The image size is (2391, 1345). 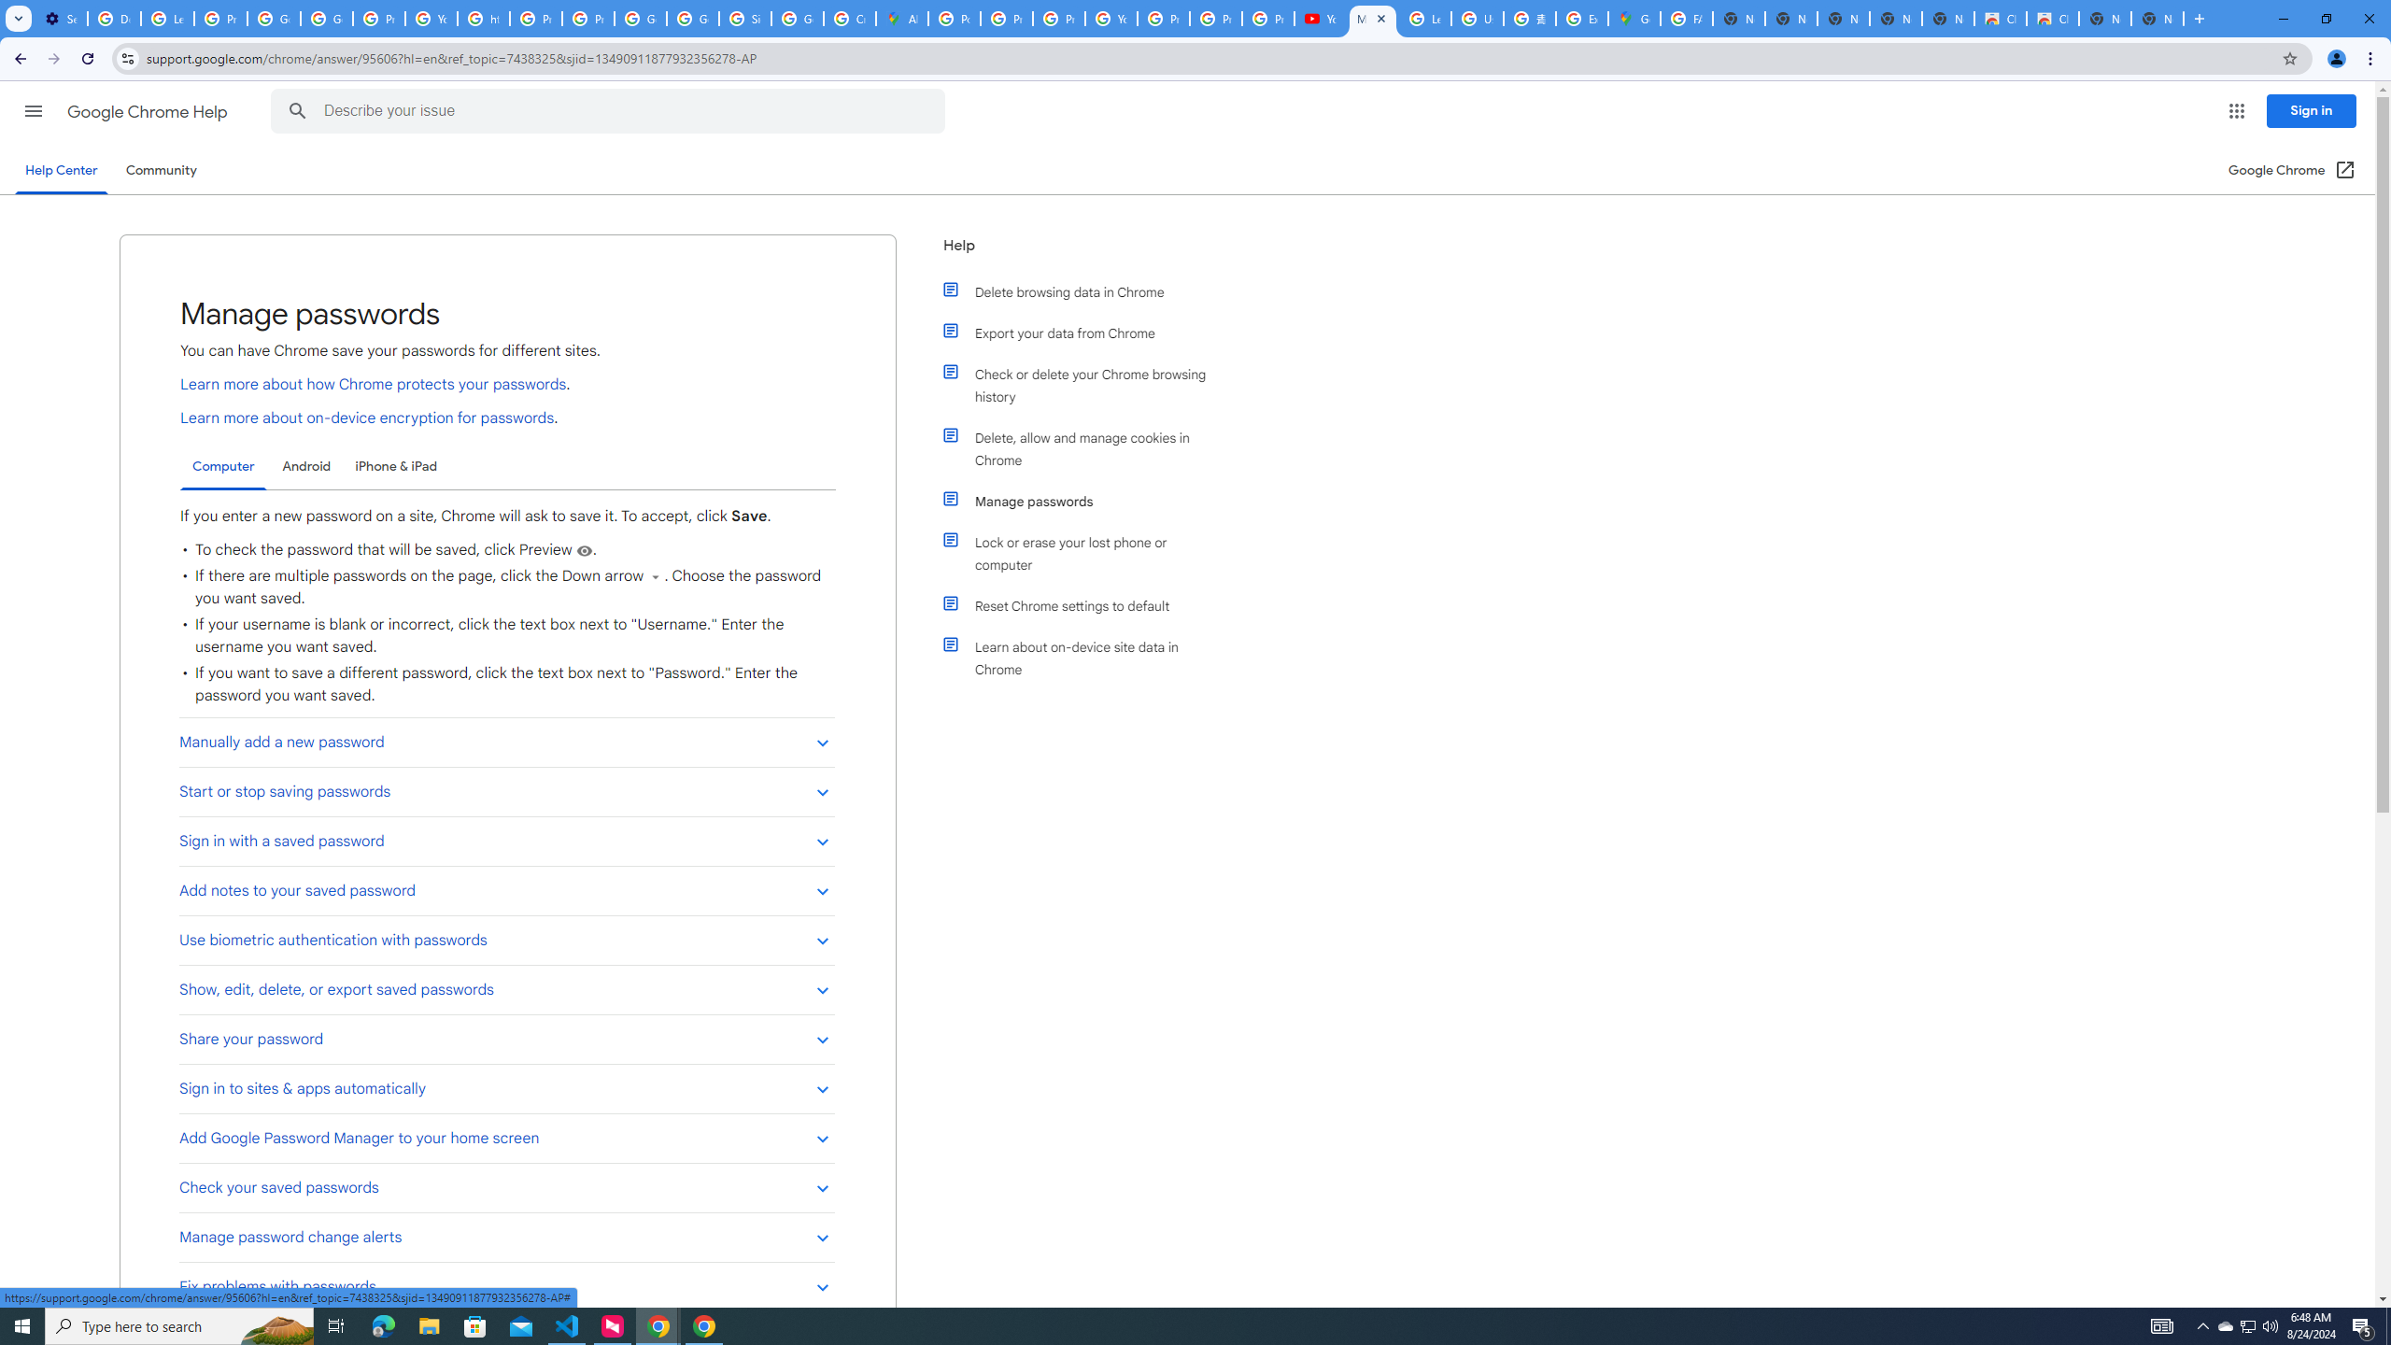 What do you see at coordinates (1268, 19) in the screenshot?
I see `Privacy Checkup` at bounding box center [1268, 19].